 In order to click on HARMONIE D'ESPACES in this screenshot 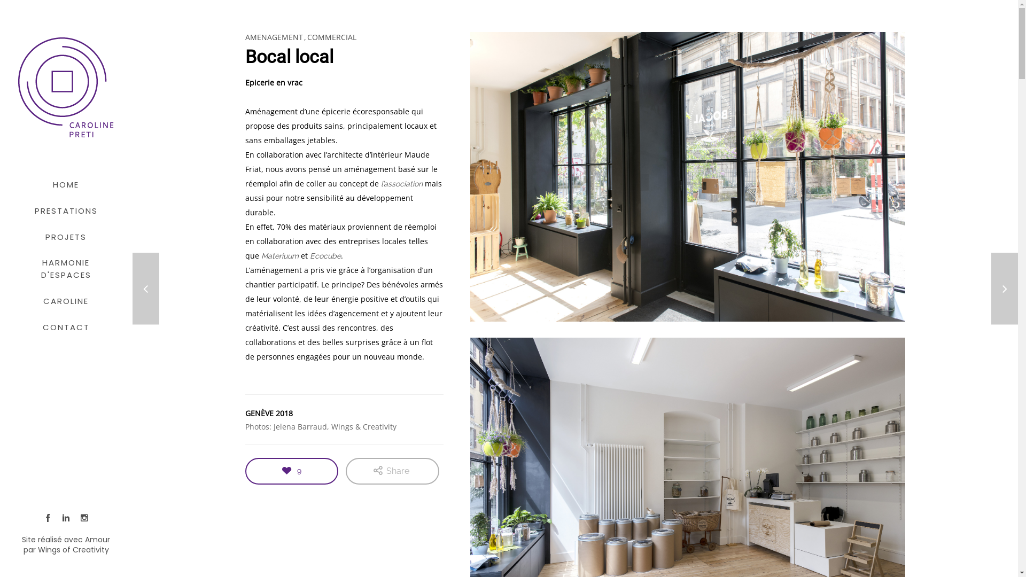, I will do `click(66, 270)`.